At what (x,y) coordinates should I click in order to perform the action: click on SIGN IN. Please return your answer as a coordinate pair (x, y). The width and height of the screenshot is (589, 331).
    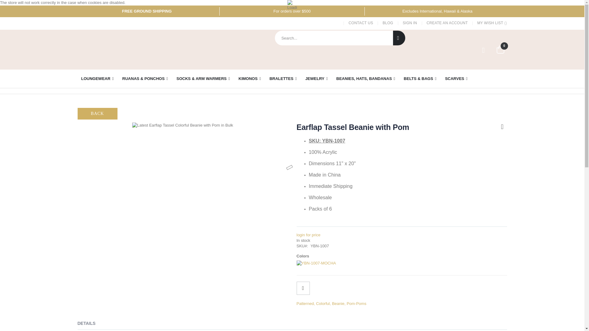
    Looking at the image, I should click on (410, 23).